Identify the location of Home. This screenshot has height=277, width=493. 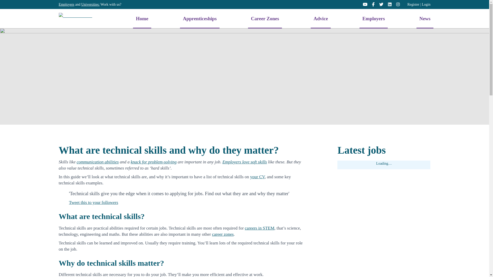
(142, 18).